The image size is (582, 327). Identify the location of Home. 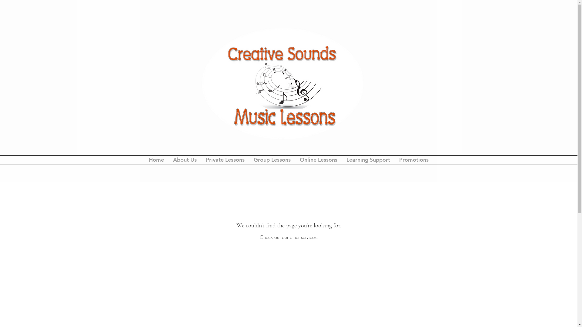
(156, 160).